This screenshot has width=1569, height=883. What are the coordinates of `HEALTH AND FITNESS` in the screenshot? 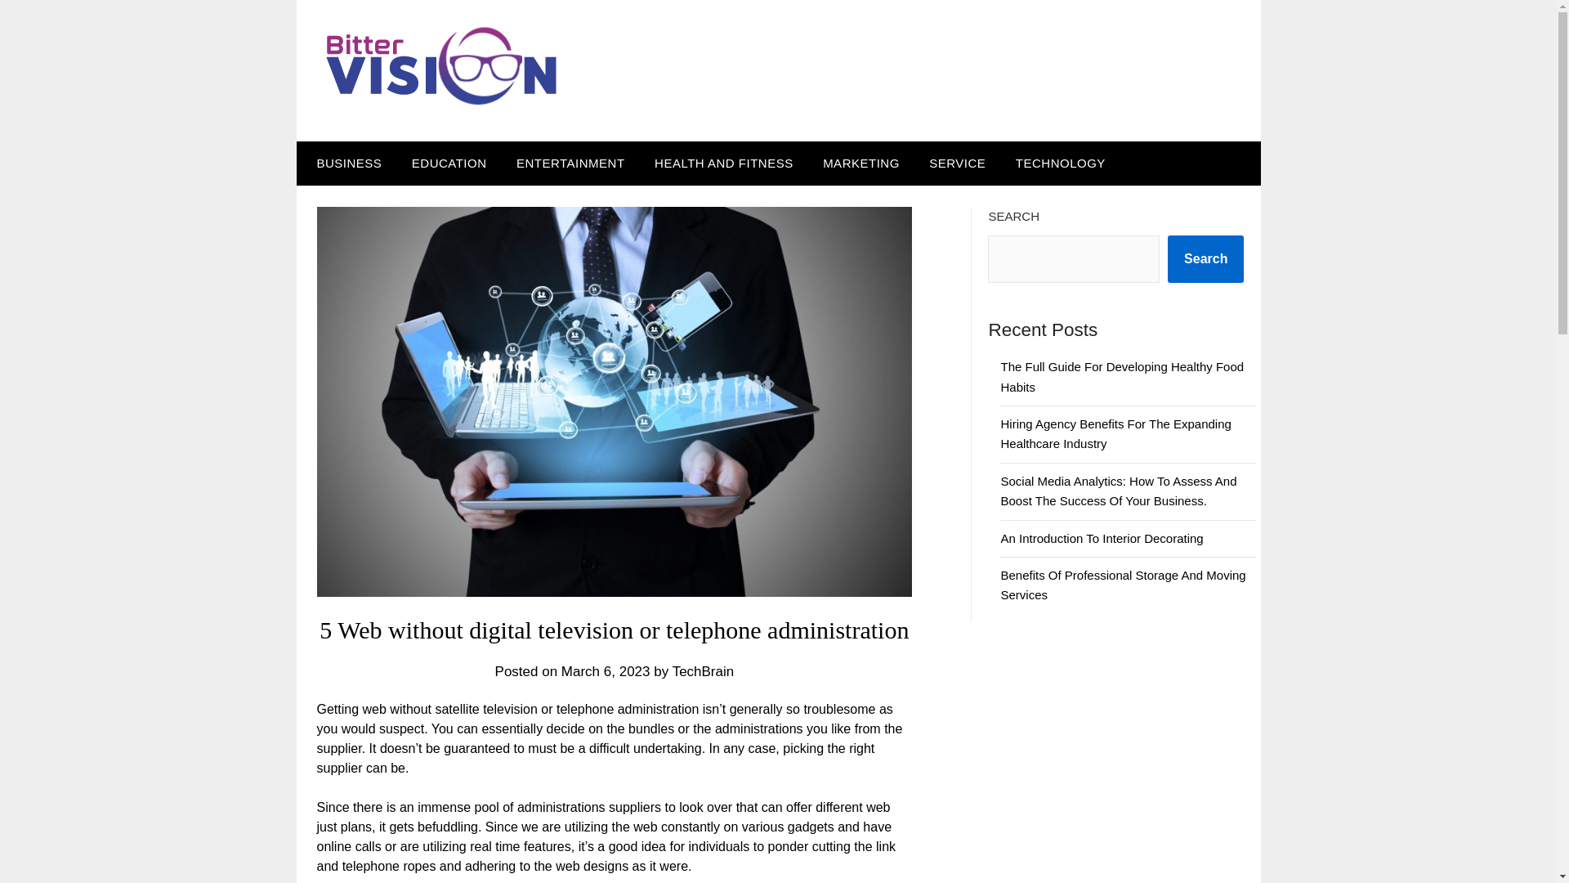 It's located at (724, 163).